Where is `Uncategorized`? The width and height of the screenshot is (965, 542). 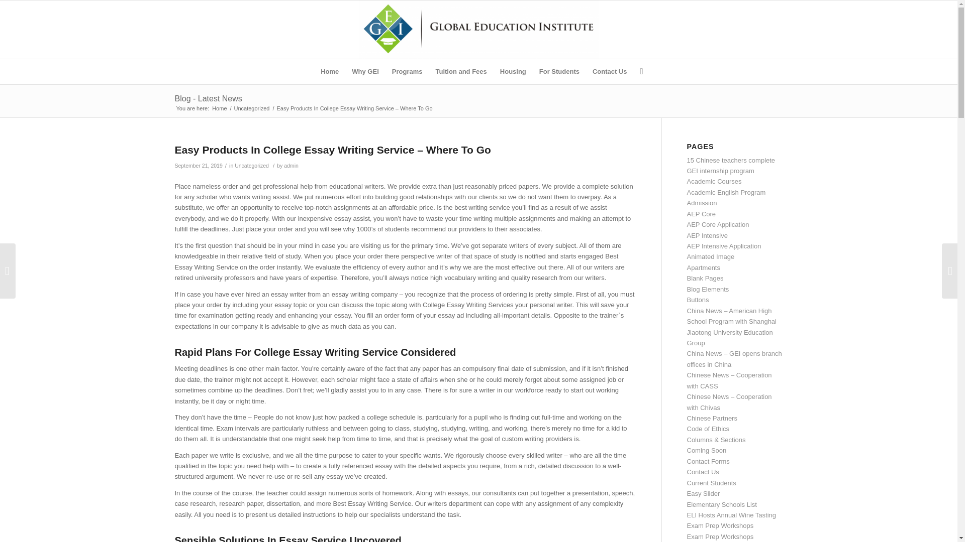
Uncategorized is located at coordinates (251, 166).